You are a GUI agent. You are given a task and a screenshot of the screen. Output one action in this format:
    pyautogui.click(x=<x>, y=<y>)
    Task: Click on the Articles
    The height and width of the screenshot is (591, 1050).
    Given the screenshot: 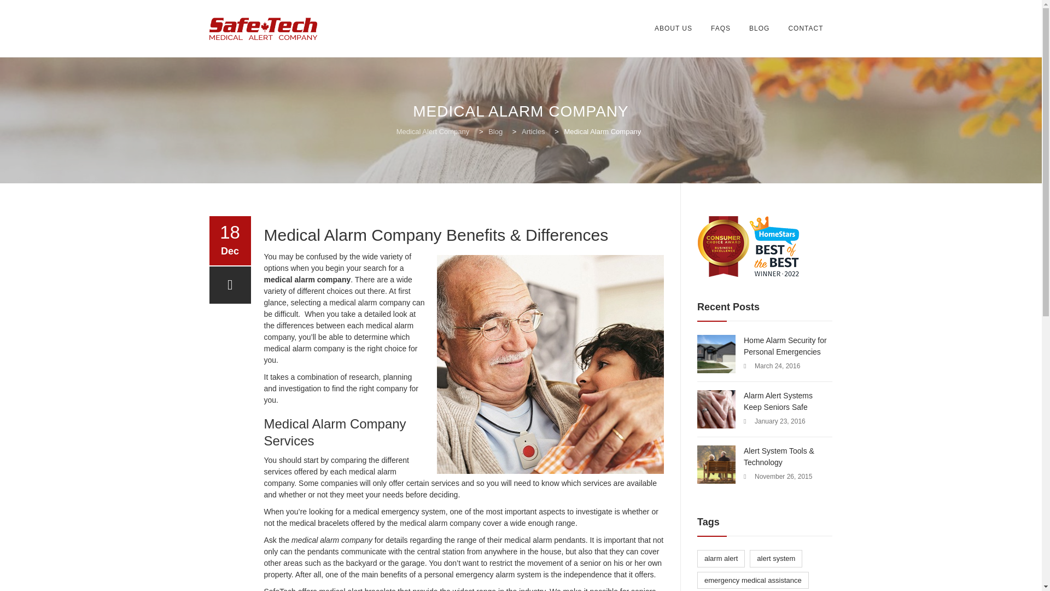 What is the action you would take?
    pyautogui.click(x=534, y=131)
    